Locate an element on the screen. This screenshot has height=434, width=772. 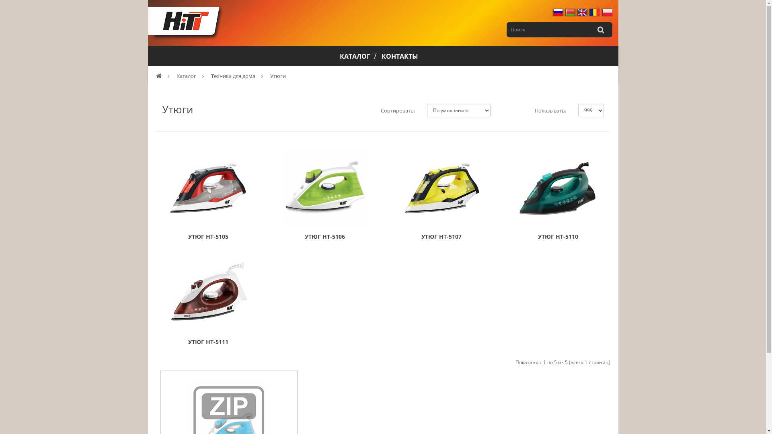
English is located at coordinates (582, 12).